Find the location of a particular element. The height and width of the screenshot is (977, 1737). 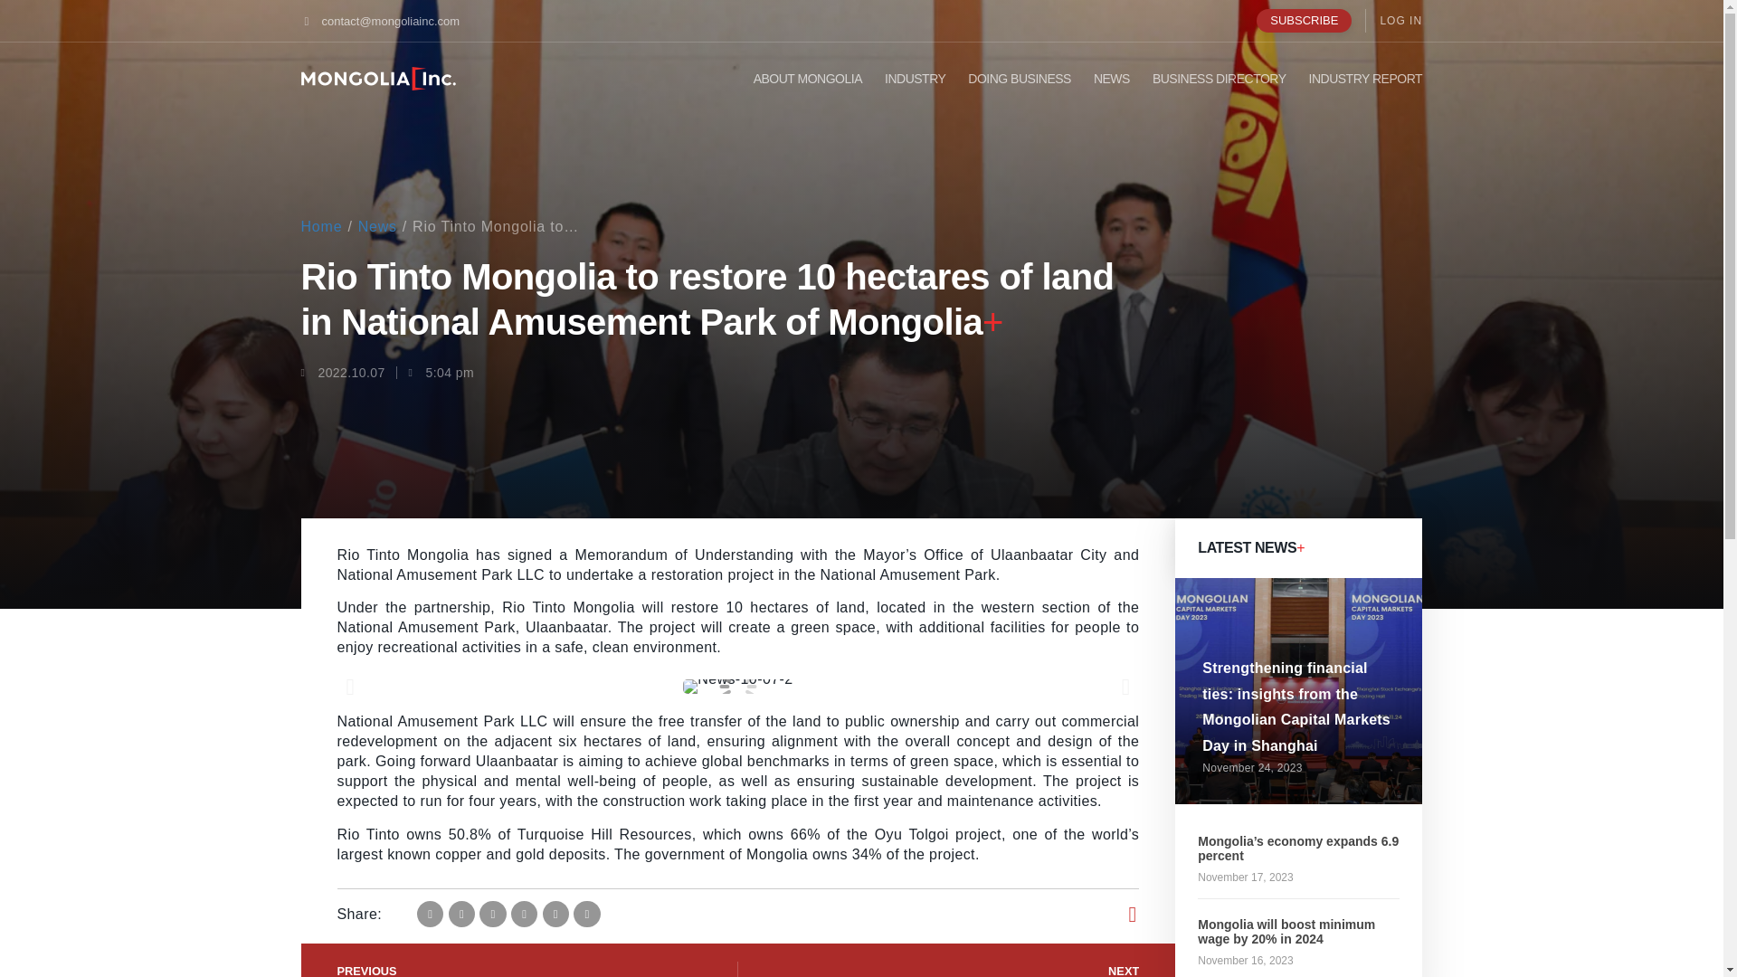

ABOUT MONGOLIA is located at coordinates (807, 79).